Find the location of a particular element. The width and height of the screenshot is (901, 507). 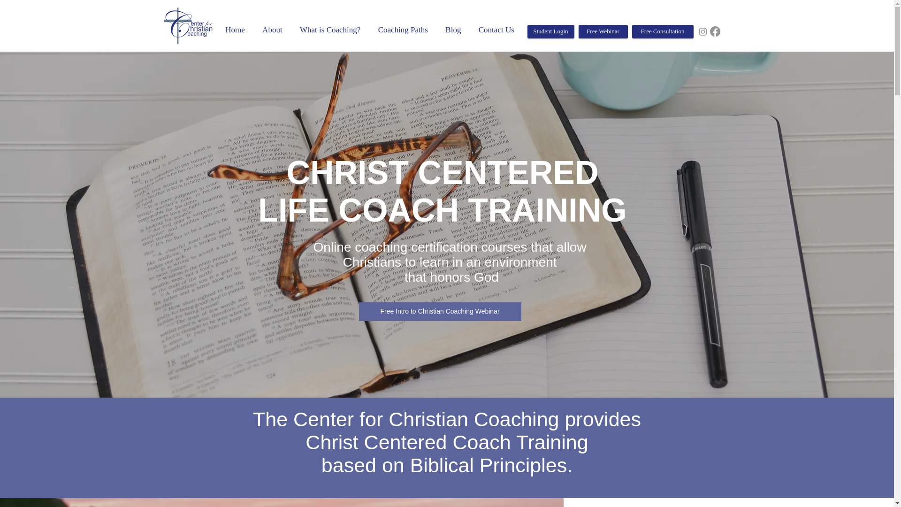

Home is located at coordinates (236, 30).